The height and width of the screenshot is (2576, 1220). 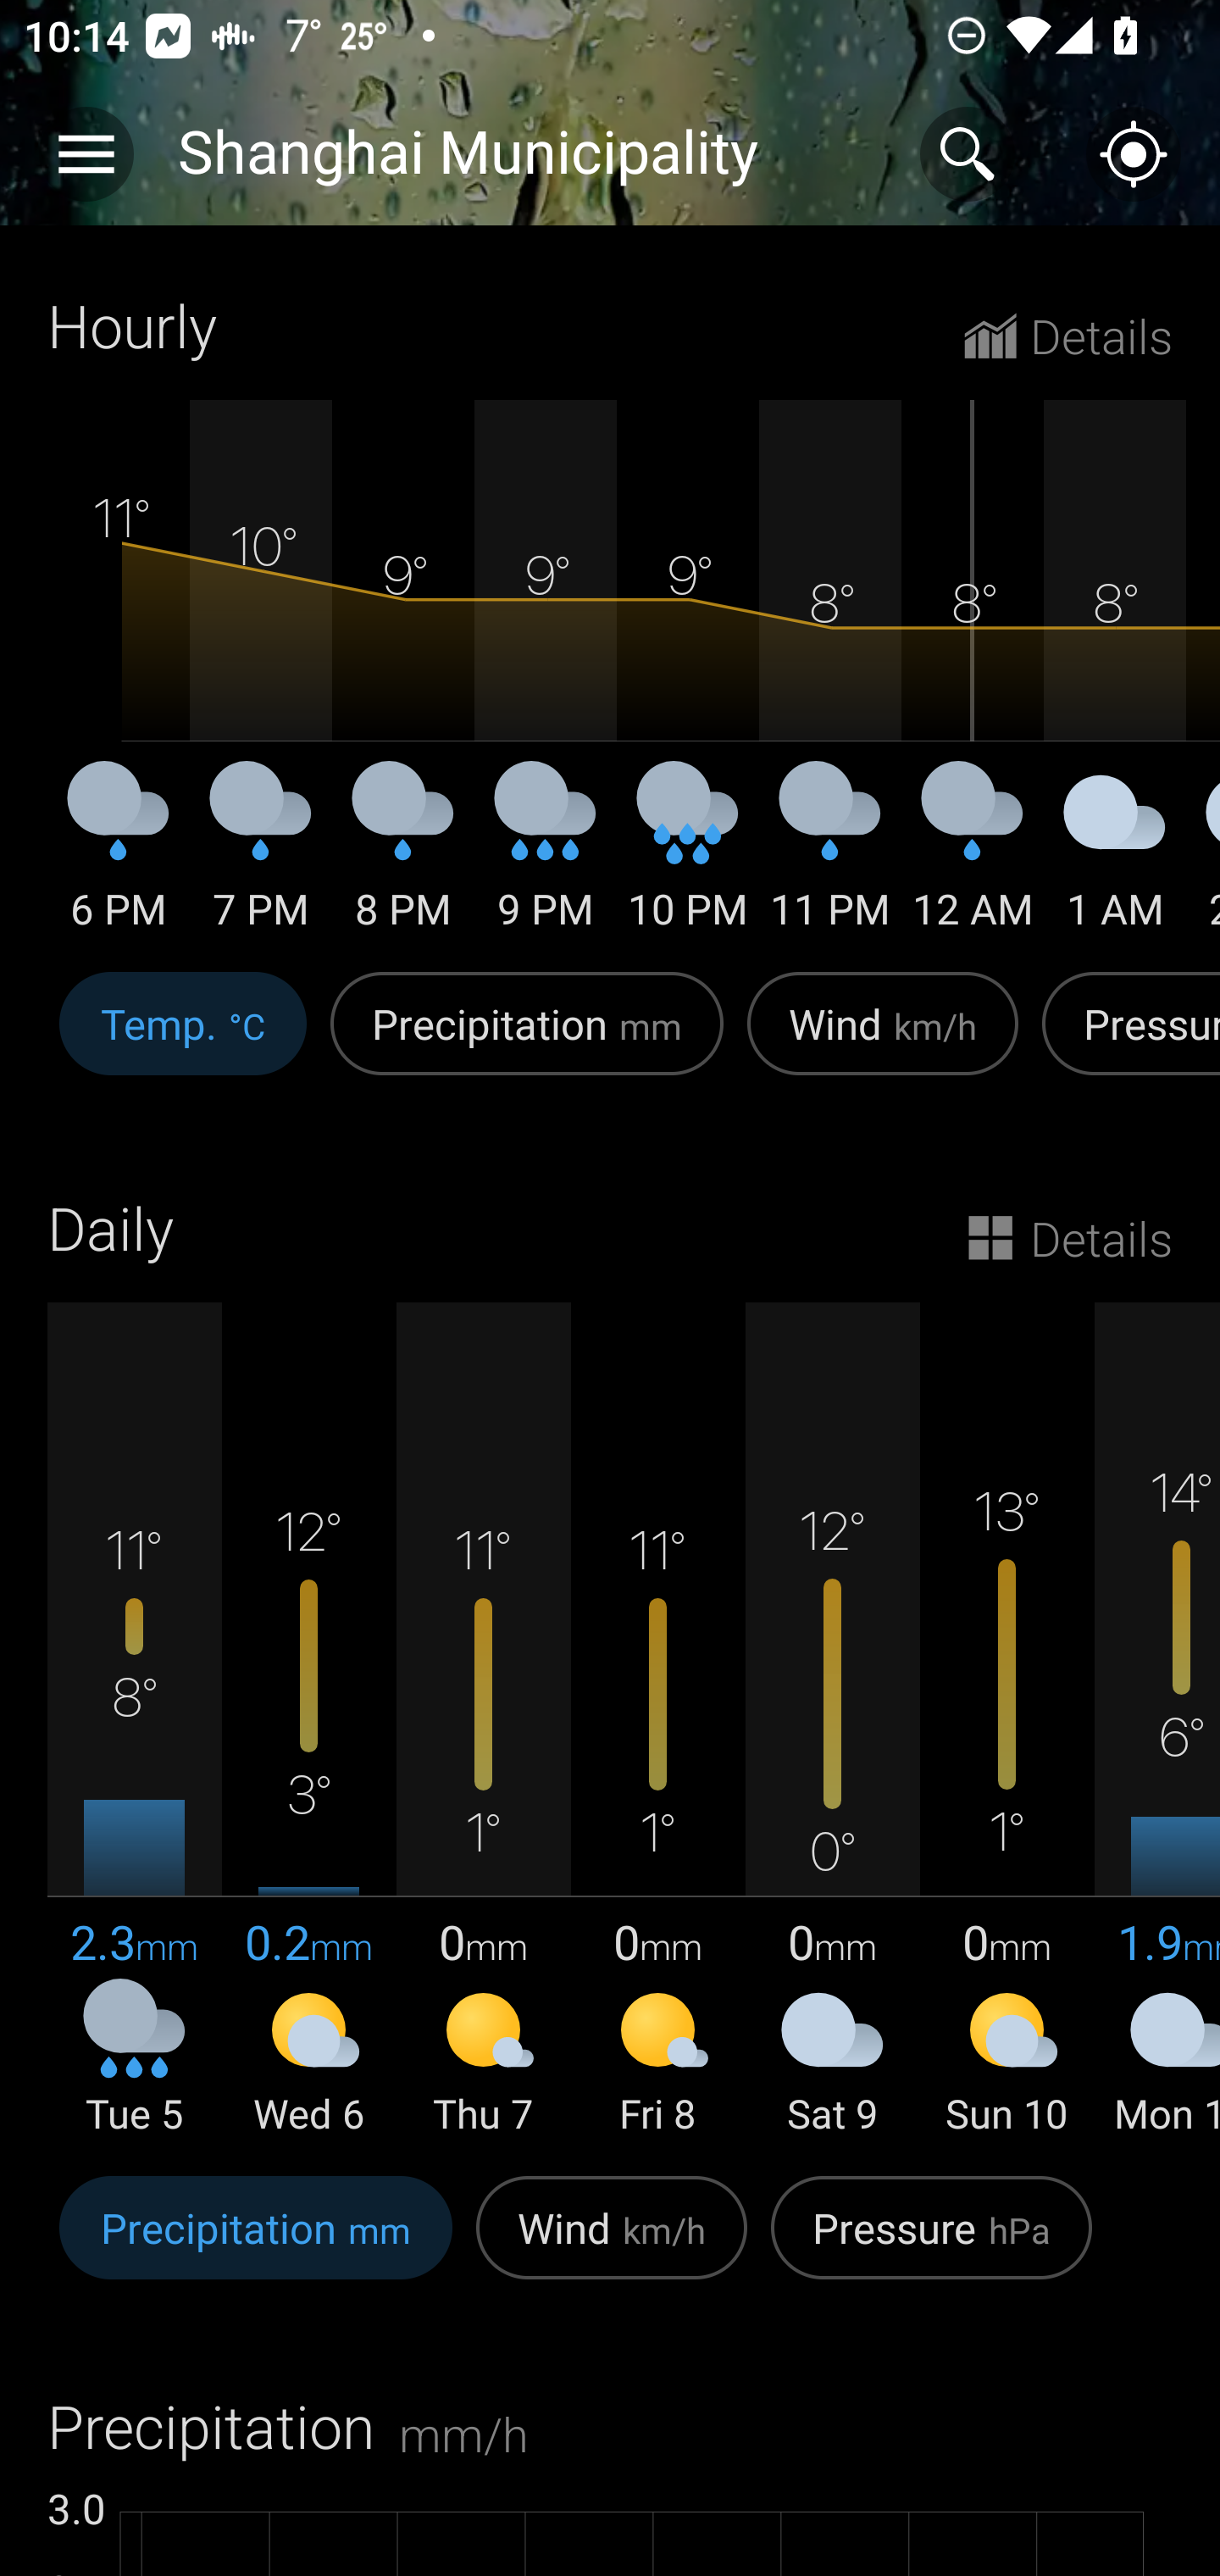 I want to click on 11° 1° 0 mm Fri 8, so click(x=657, y=1722).